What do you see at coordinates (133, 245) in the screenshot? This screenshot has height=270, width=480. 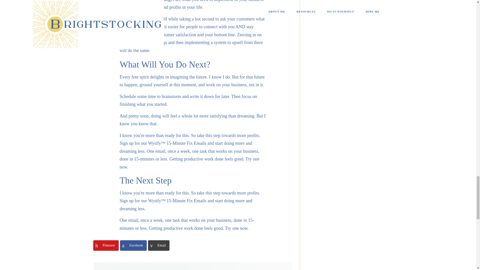 I see `Share on Facebook` at bounding box center [133, 245].